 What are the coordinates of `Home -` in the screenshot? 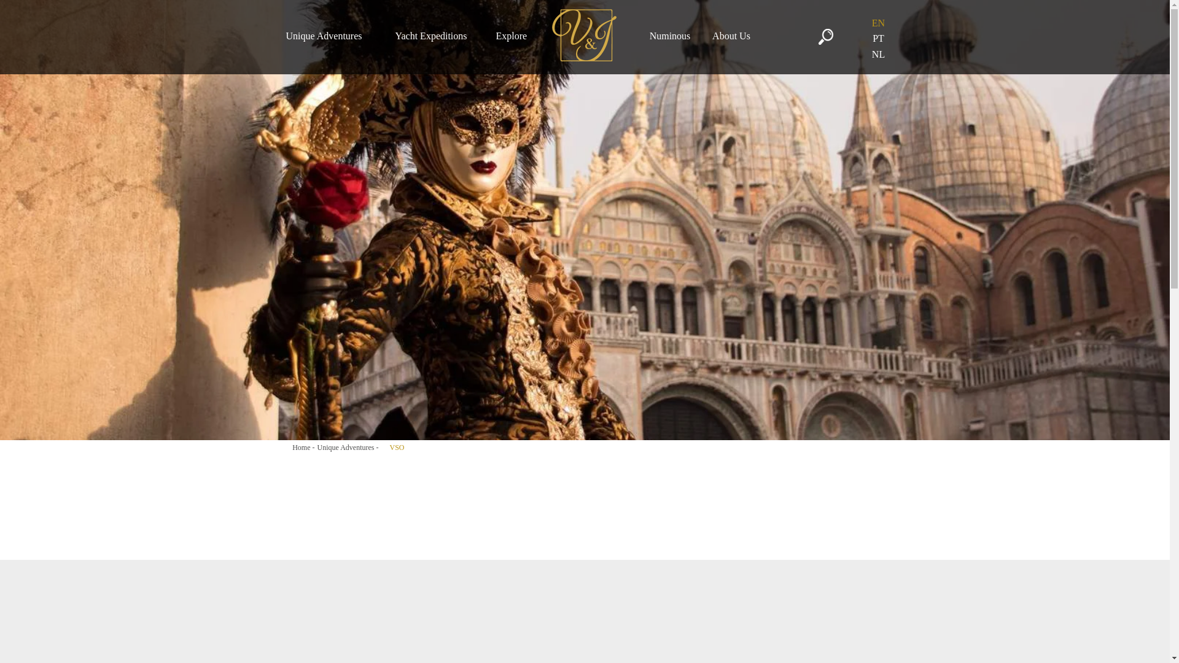 It's located at (303, 447).